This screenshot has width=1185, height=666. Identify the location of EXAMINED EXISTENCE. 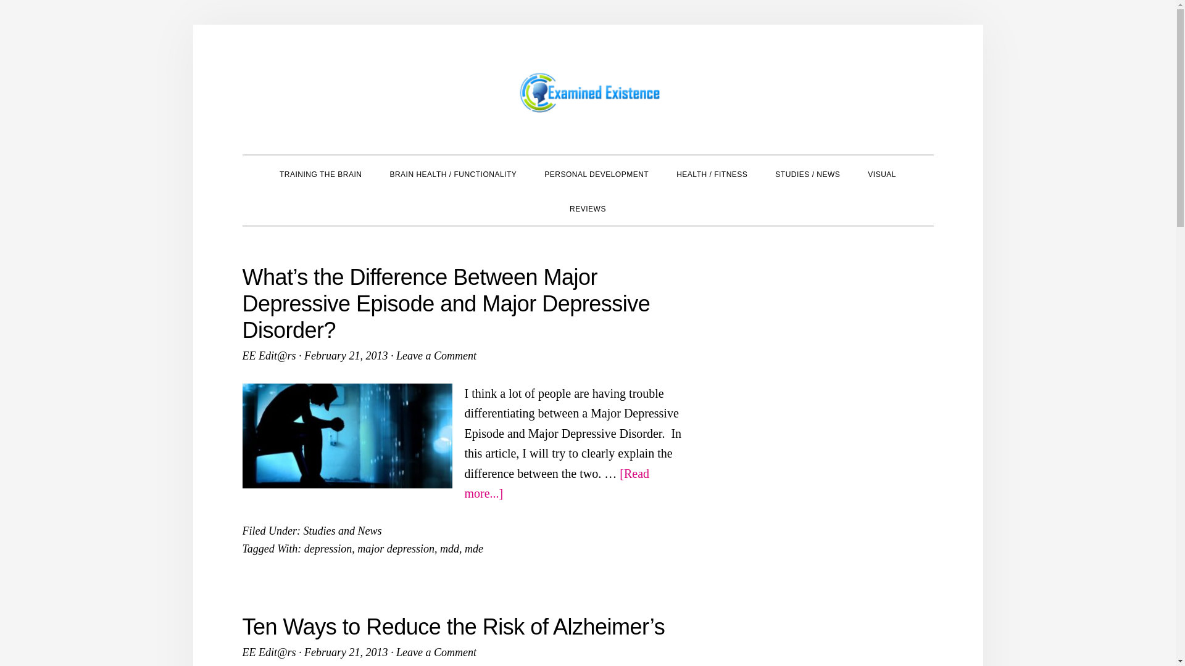
(588, 92).